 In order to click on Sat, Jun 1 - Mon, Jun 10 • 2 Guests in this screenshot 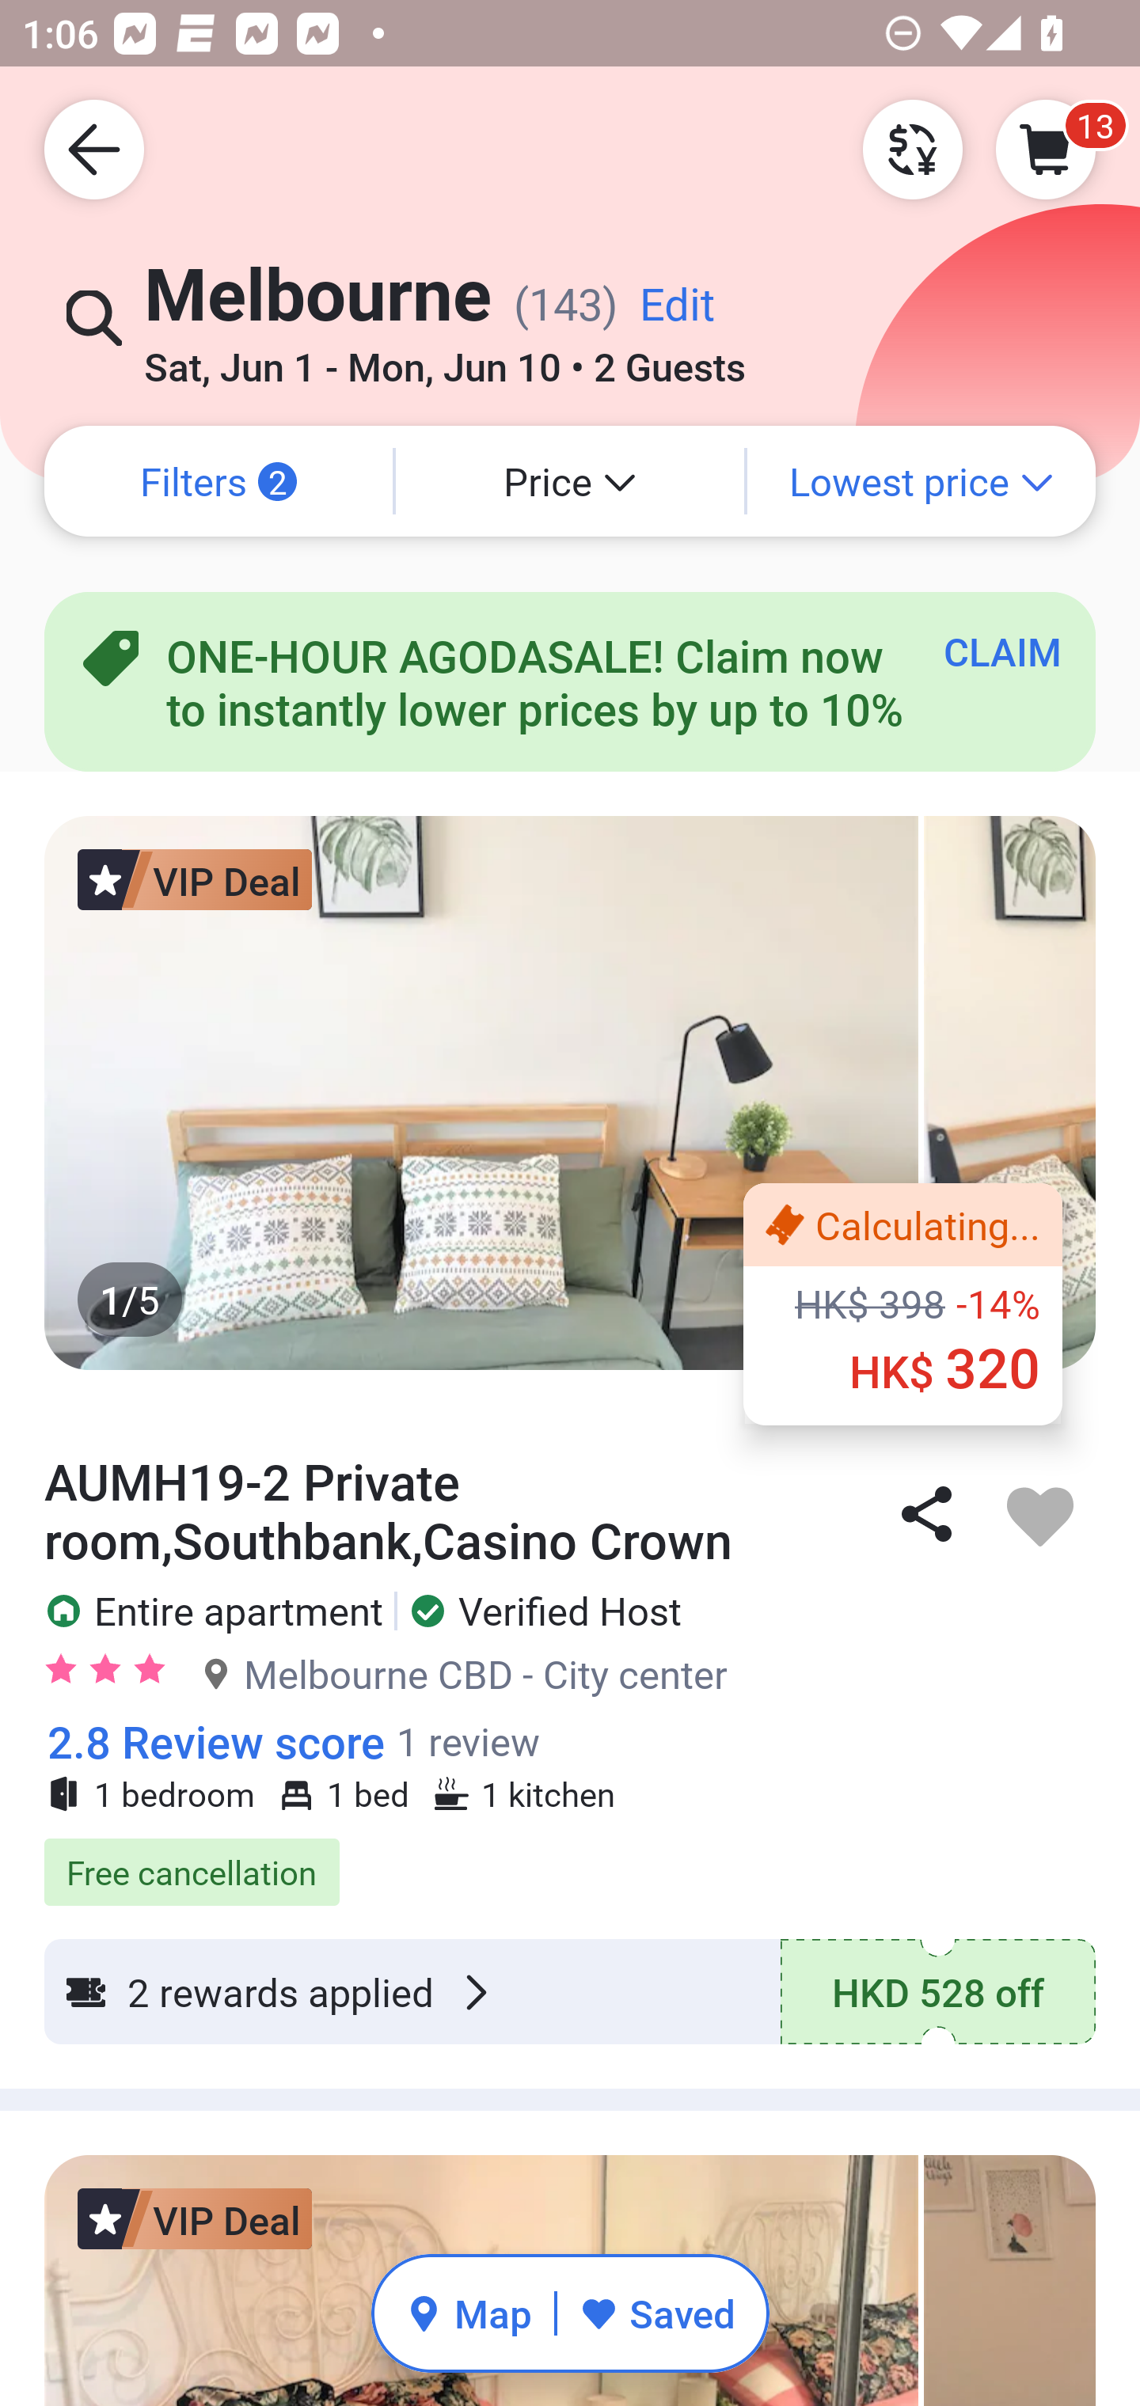, I will do `click(444, 357)`.